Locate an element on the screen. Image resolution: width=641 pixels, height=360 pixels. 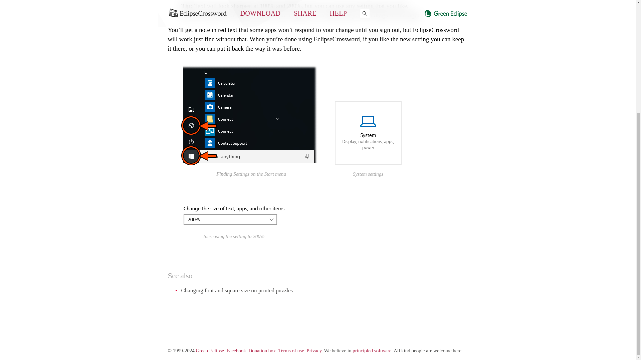
Terms of use is located at coordinates (291, 351).